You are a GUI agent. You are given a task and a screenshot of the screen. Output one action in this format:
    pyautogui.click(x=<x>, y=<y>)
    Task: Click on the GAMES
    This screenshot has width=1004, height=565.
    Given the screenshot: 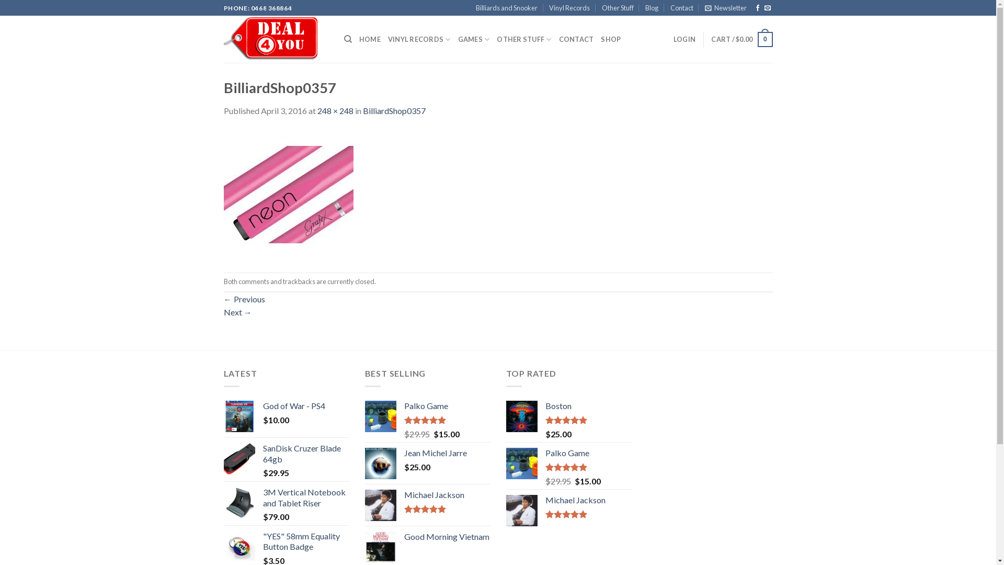 What is the action you would take?
    pyautogui.click(x=474, y=39)
    